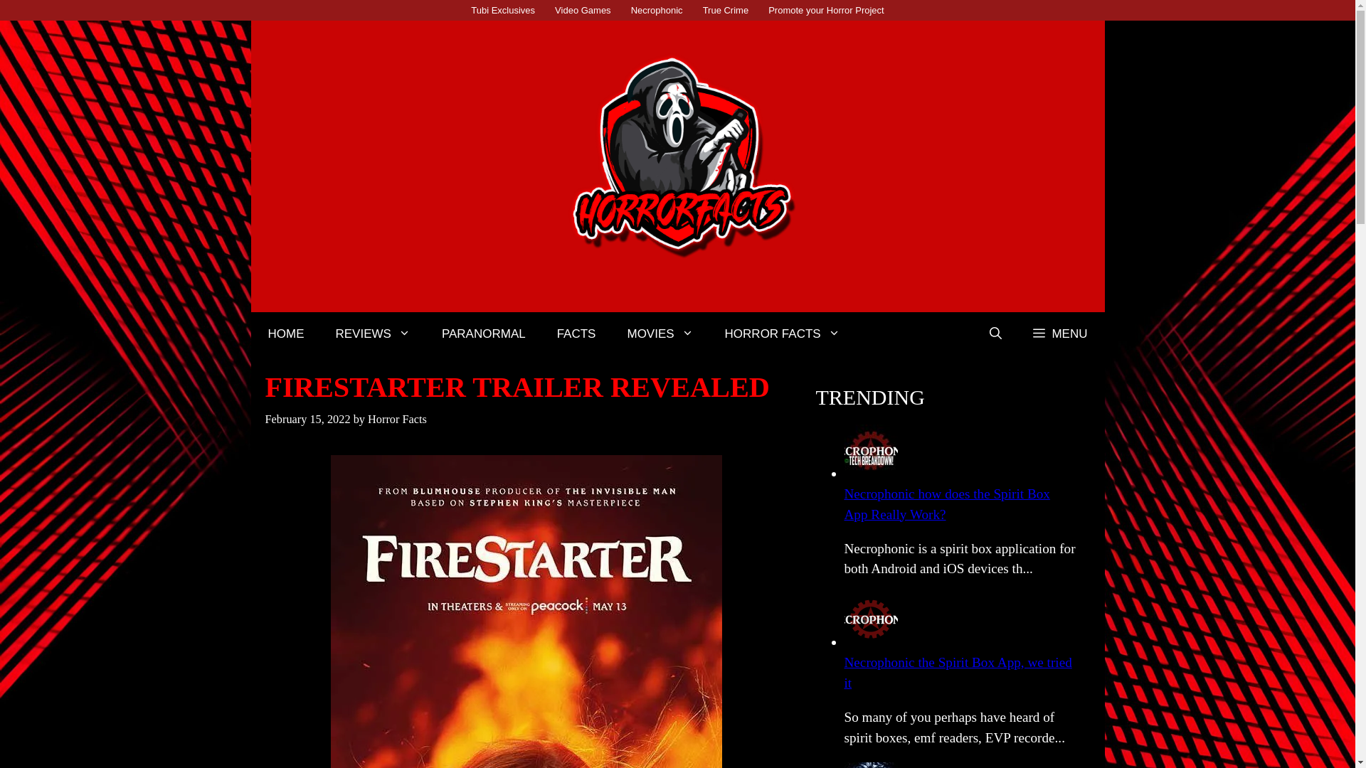  What do you see at coordinates (397, 419) in the screenshot?
I see `View all posts by Horror Facts` at bounding box center [397, 419].